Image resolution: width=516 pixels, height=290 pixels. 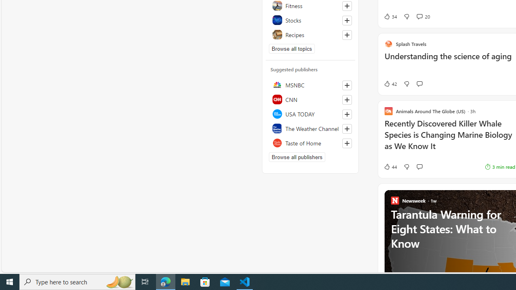 What do you see at coordinates (166, 282) in the screenshot?
I see `Microsoft Edge - 1 running window` at bounding box center [166, 282].